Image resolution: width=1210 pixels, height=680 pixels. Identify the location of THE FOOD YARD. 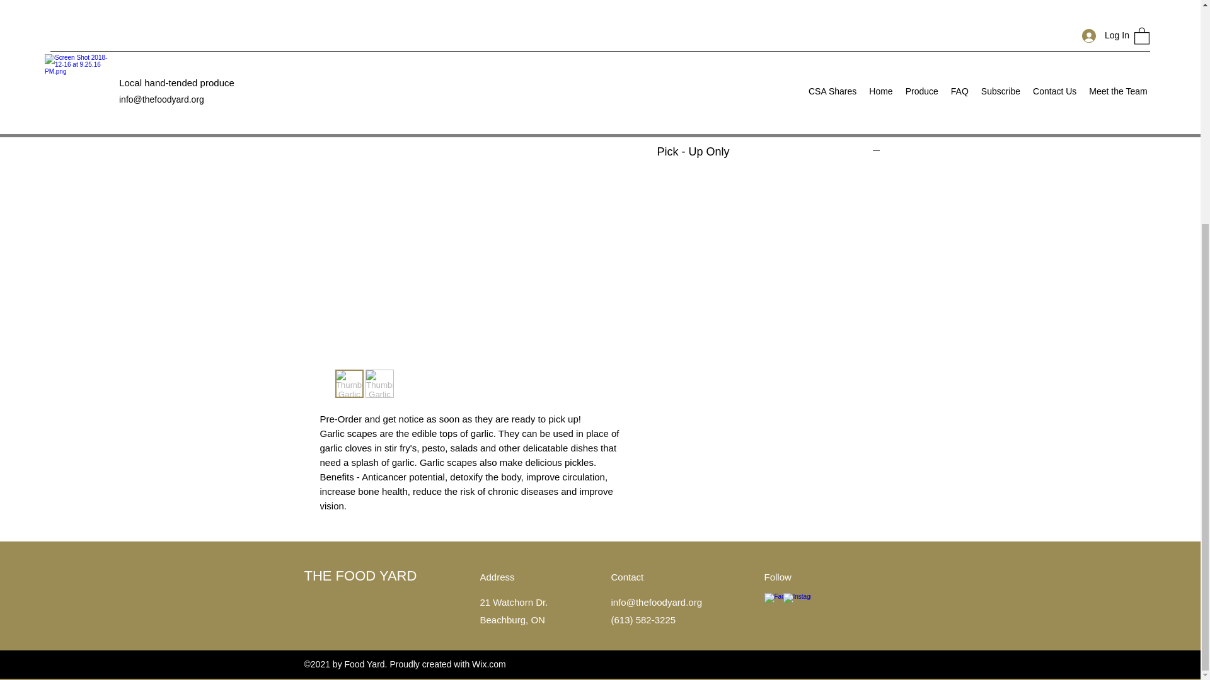
(359, 575).